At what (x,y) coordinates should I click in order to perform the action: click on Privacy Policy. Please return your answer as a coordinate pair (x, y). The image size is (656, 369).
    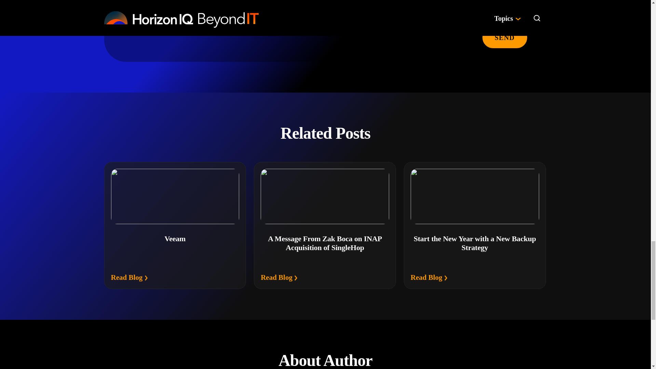
    Looking at the image, I should click on (301, 19).